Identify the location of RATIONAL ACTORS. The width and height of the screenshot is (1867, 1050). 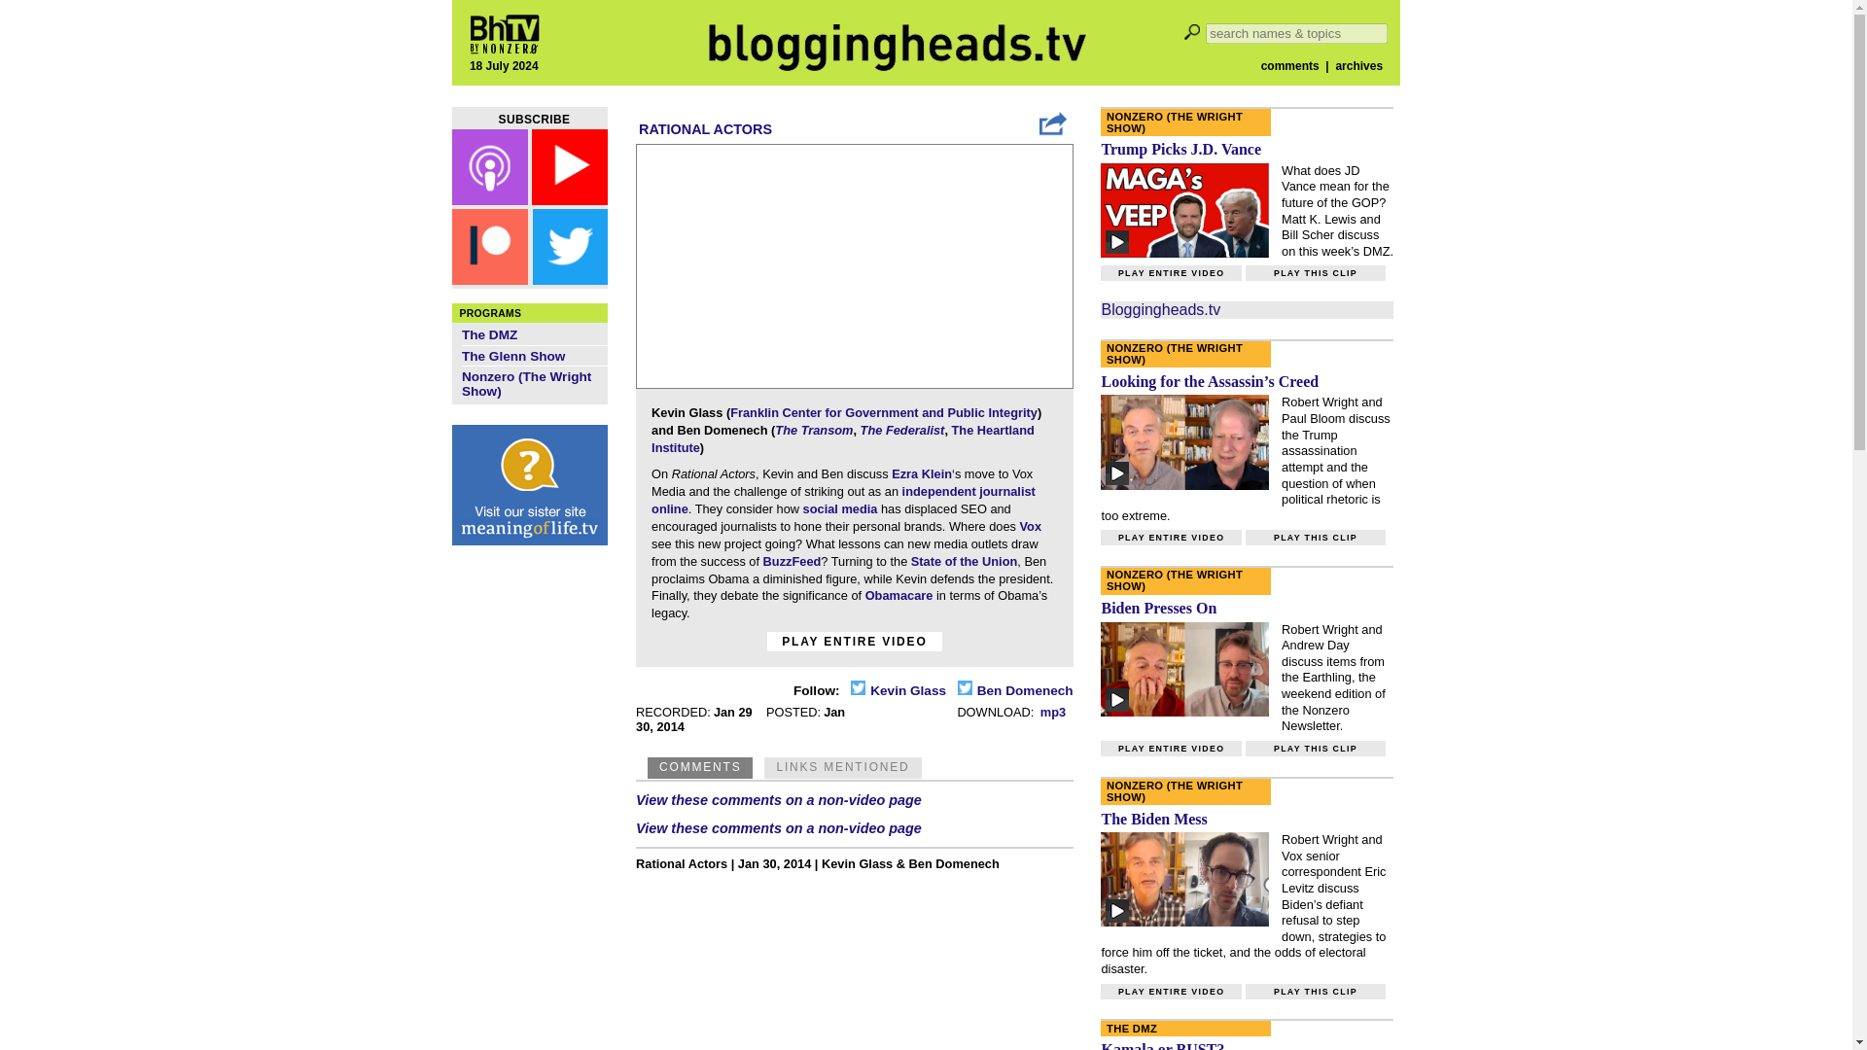
(705, 129).